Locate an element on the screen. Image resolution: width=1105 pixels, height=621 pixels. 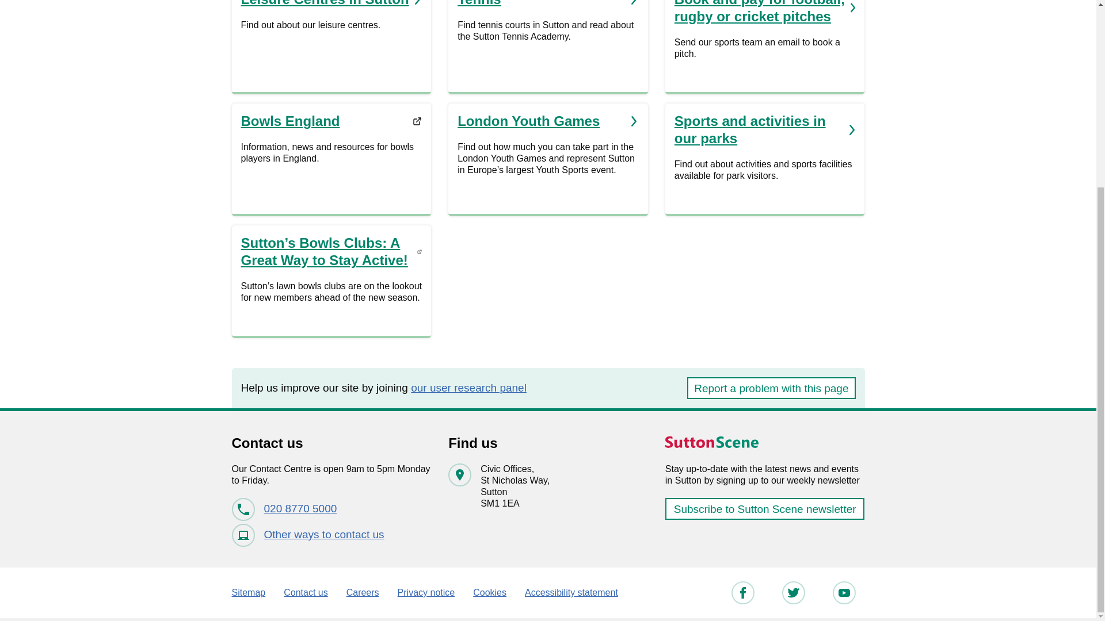
Leisure Centres in Sutton is located at coordinates (742, 592).